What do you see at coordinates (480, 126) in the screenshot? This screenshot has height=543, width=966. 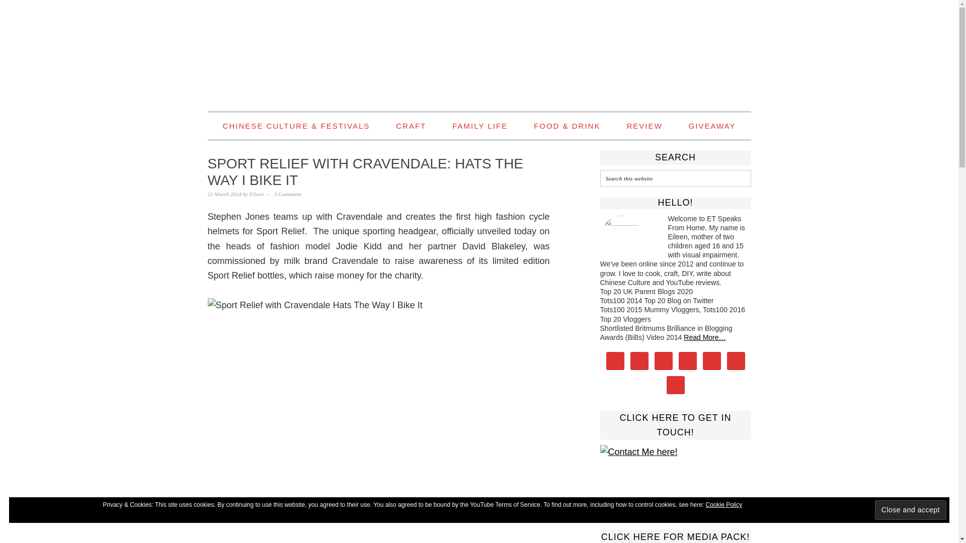 I see `FAMILY LIFE` at bounding box center [480, 126].